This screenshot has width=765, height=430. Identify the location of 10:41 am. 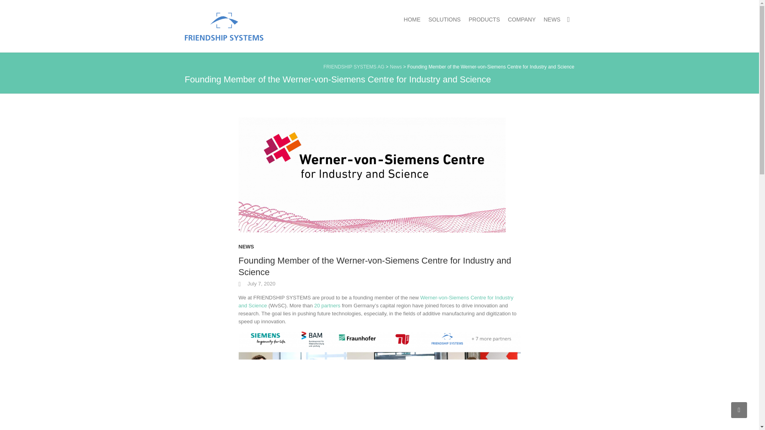
(257, 283).